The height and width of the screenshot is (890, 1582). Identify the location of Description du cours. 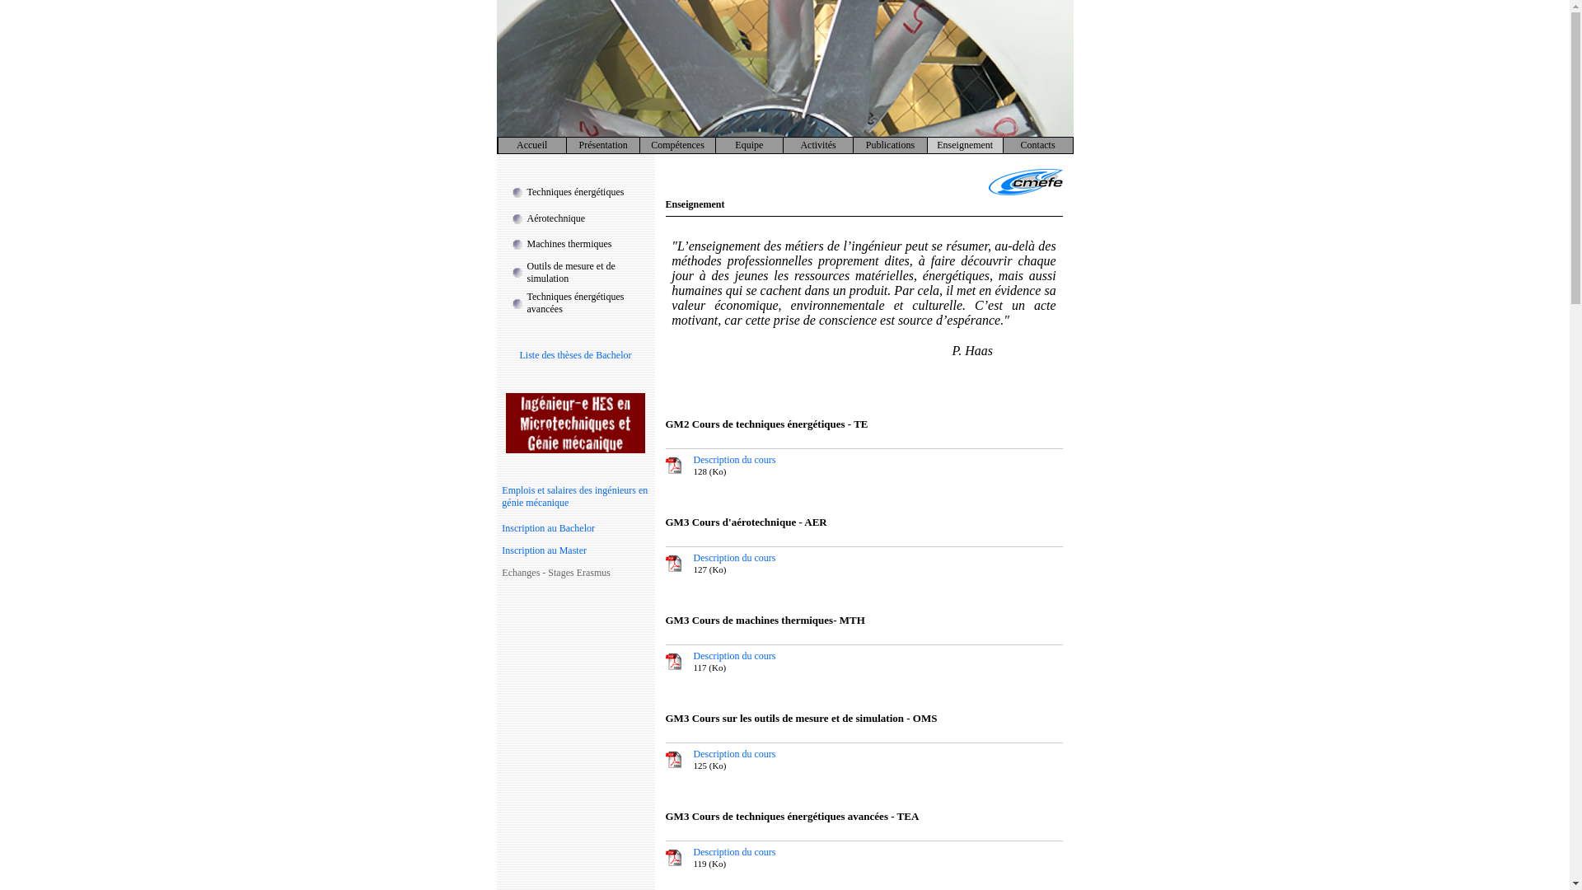
(735, 656).